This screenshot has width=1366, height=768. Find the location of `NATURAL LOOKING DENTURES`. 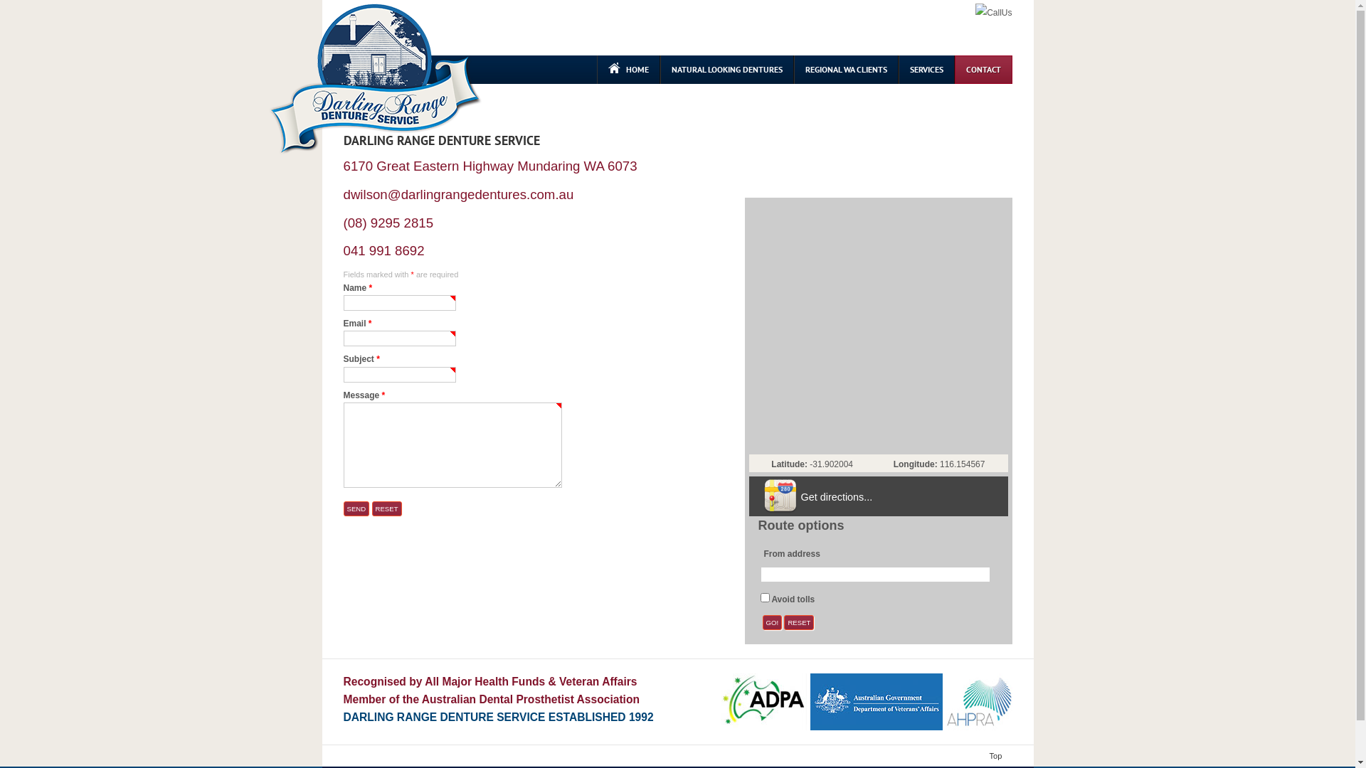

NATURAL LOOKING DENTURES is located at coordinates (727, 70).